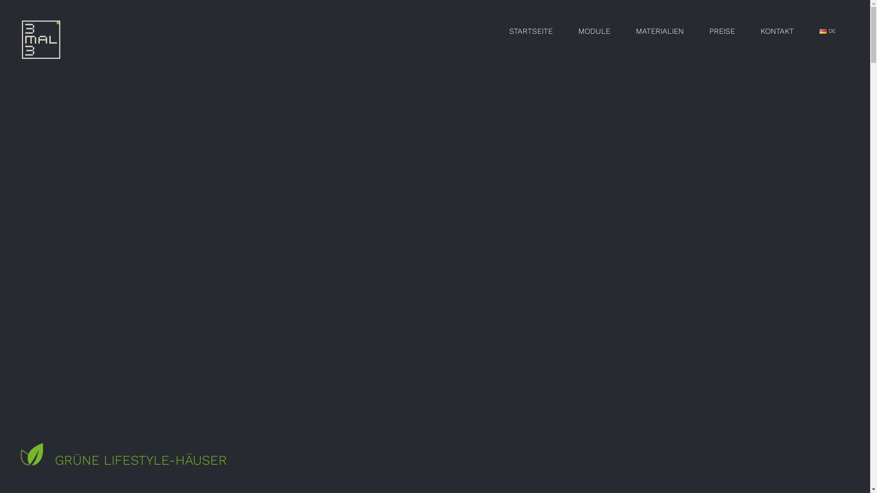  What do you see at coordinates (531, 31) in the screenshot?
I see `STARTSEITE` at bounding box center [531, 31].